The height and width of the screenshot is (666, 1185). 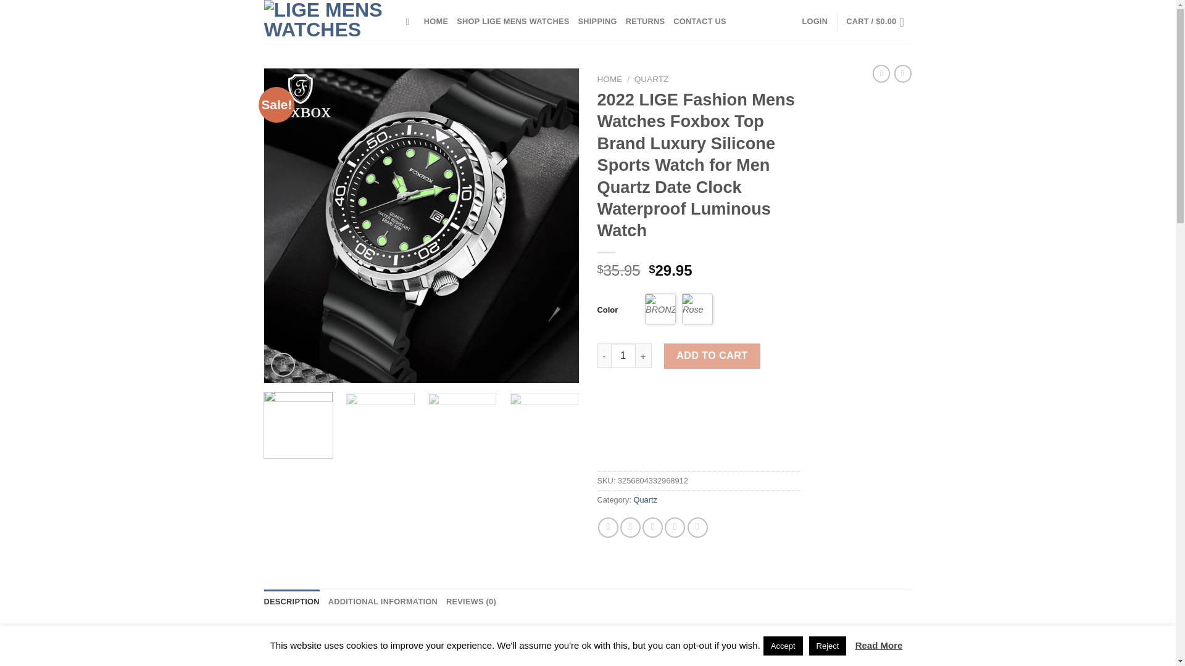 I want to click on CONTACT US, so click(x=699, y=22).